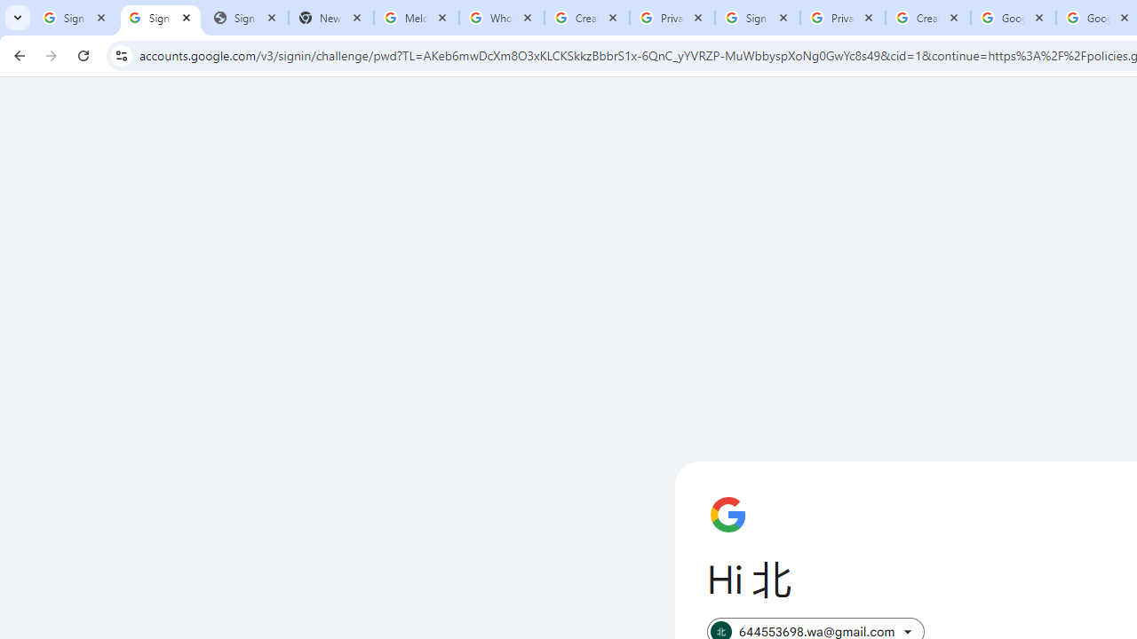 This screenshot has width=1137, height=639. I want to click on Sign in - Google Accounts, so click(161, 18).